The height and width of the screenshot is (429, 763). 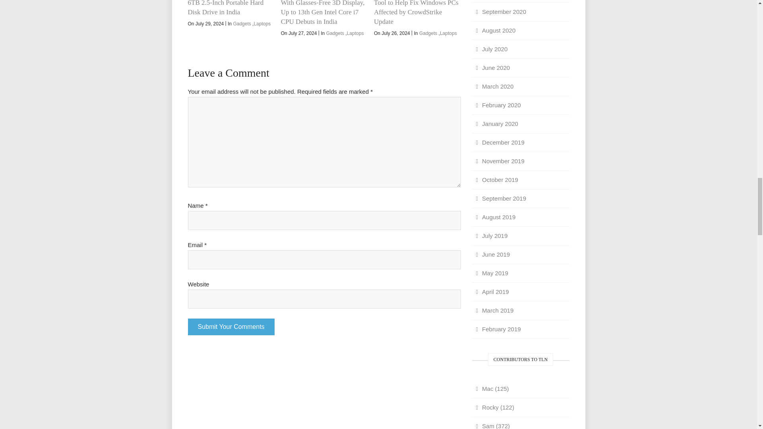 I want to click on View Mac archive, so click(x=521, y=389).